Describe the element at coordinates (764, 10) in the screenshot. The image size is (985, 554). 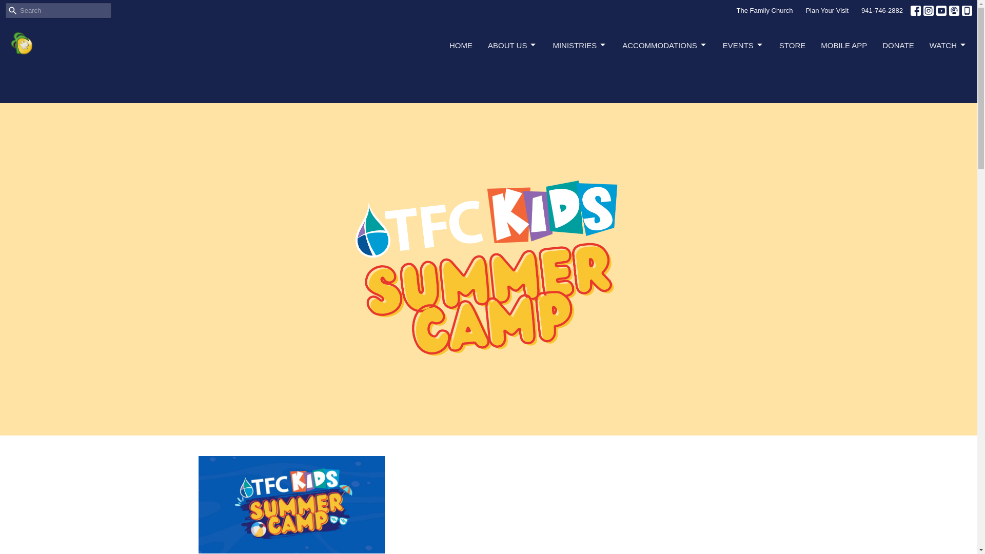
I see `The Family Church` at that location.